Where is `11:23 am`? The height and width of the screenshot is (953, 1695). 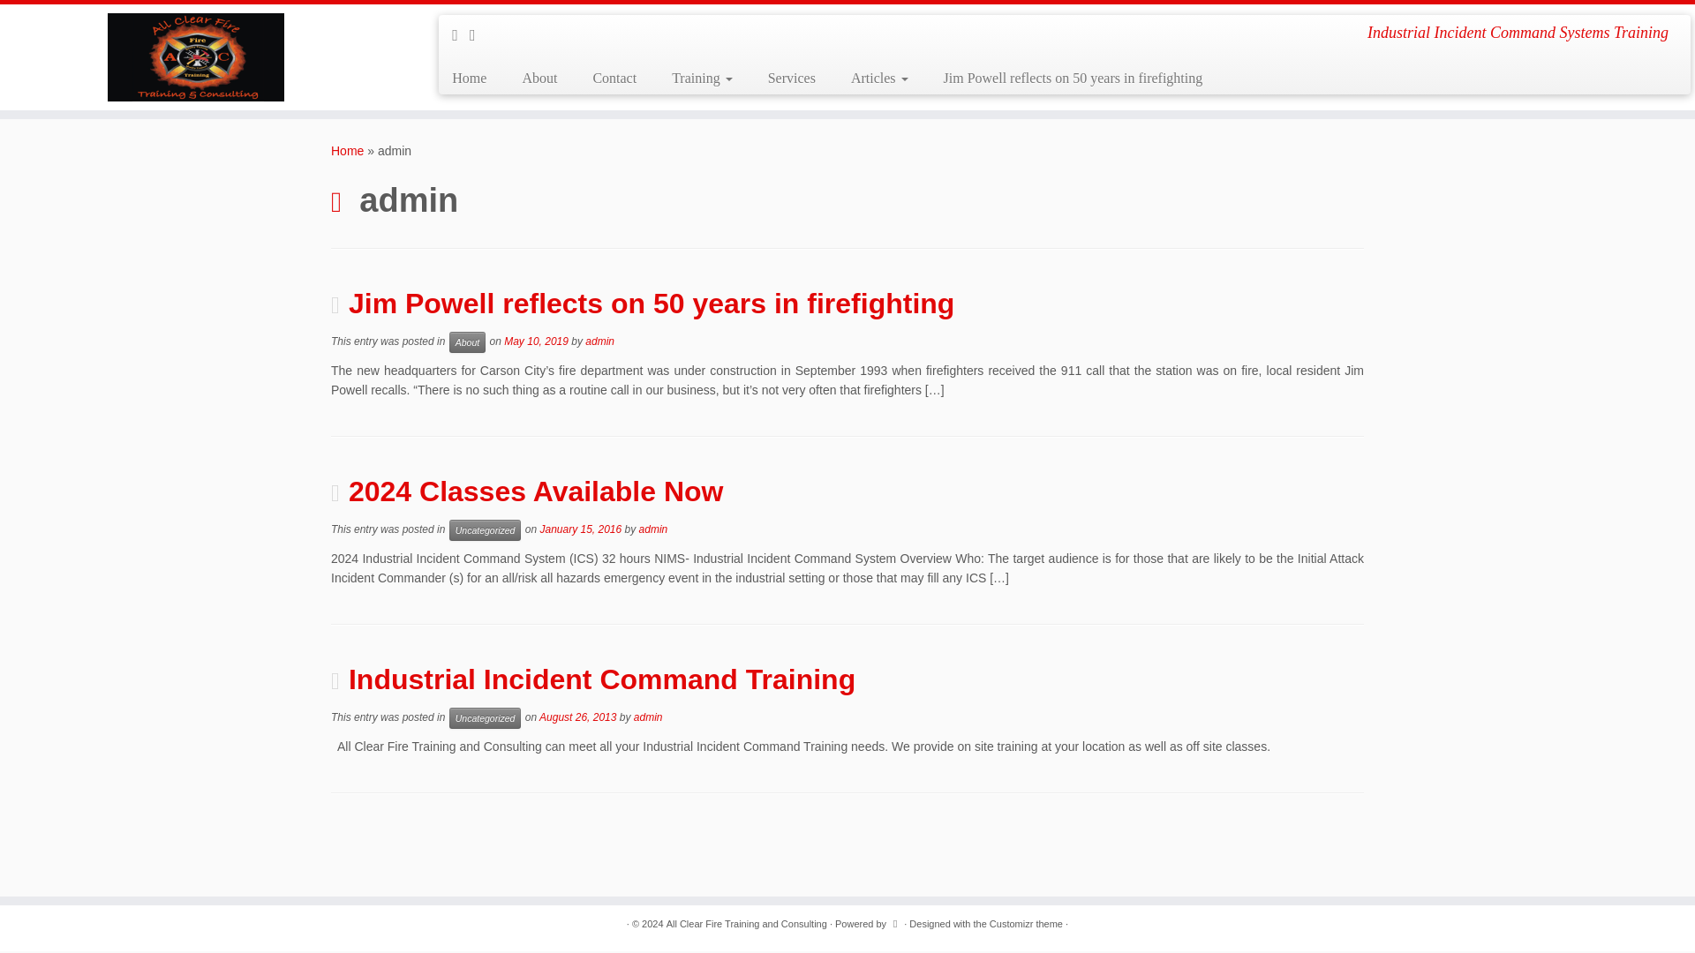
11:23 am is located at coordinates (580, 529).